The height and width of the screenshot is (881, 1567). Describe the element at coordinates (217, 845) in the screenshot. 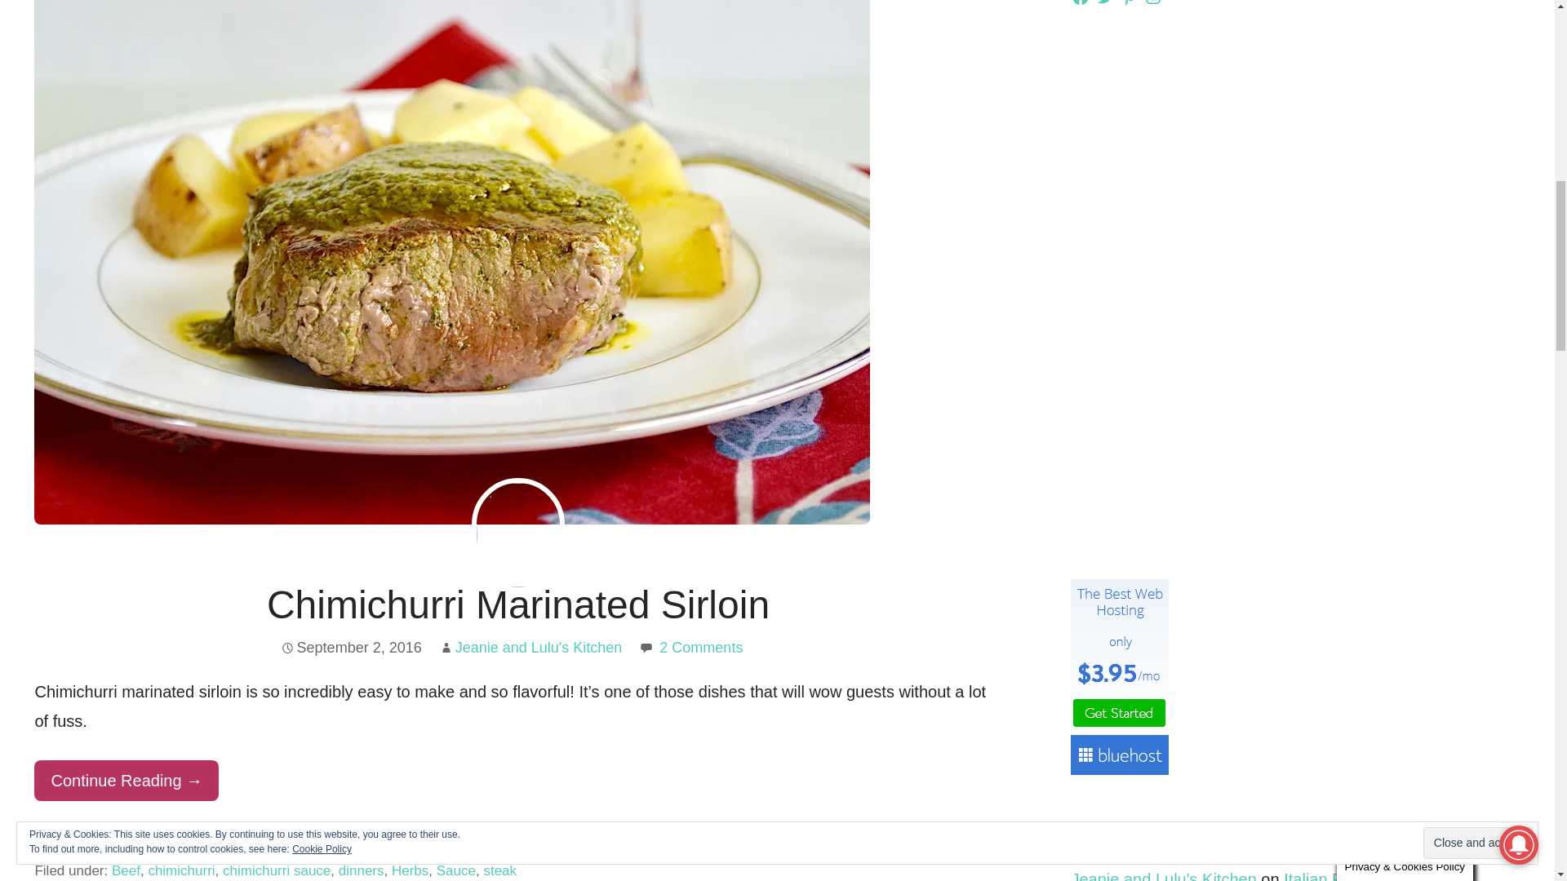

I see `Recipes` at that location.